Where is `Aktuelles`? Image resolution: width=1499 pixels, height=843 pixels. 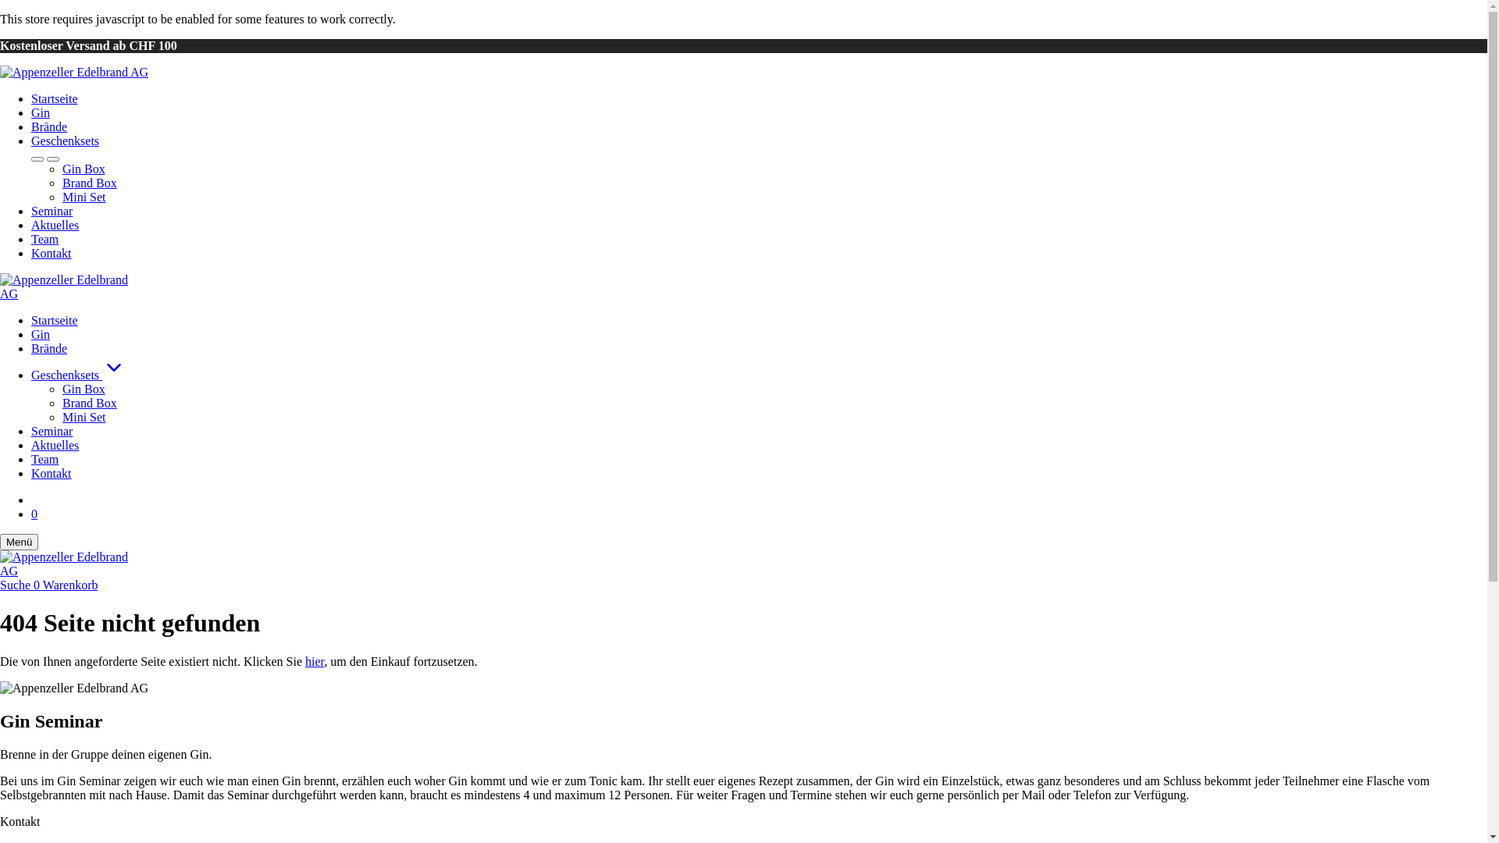
Aktuelles is located at coordinates (55, 445).